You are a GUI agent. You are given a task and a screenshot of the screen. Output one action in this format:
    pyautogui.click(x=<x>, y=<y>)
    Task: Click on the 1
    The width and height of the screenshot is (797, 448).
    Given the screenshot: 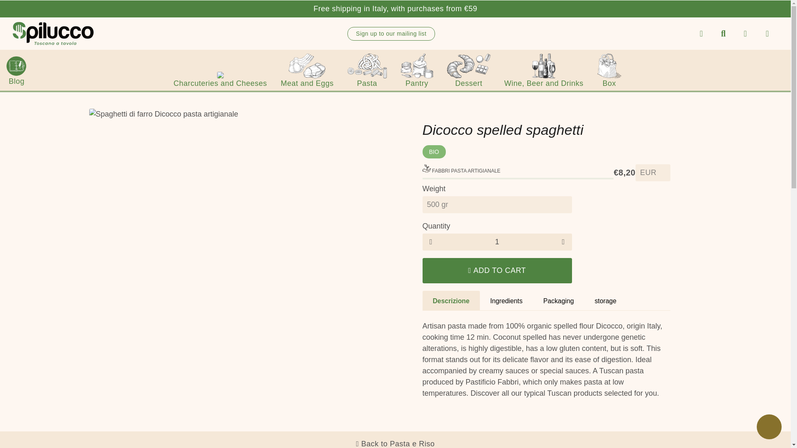 What is the action you would take?
    pyautogui.click(x=497, y=241)
    